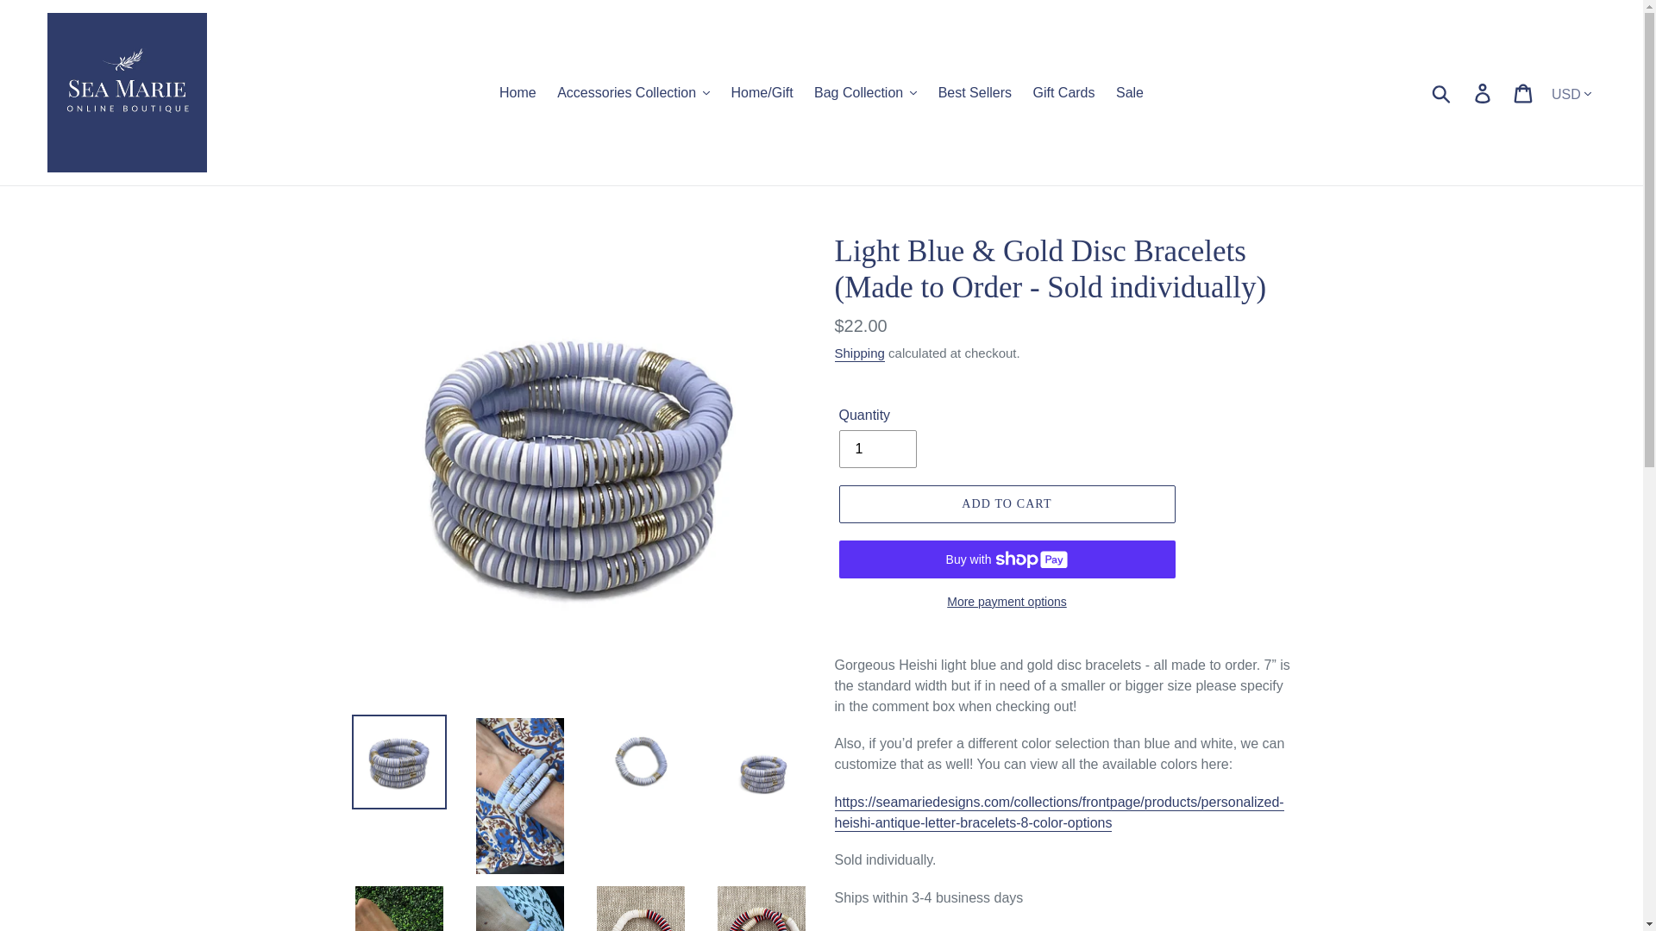 The height and width of the screenshot is (931, 1656). What do you see at coordinates (975, 91) in the screenshot?
I see `Best Sellers` at bounding box center [975, 91].